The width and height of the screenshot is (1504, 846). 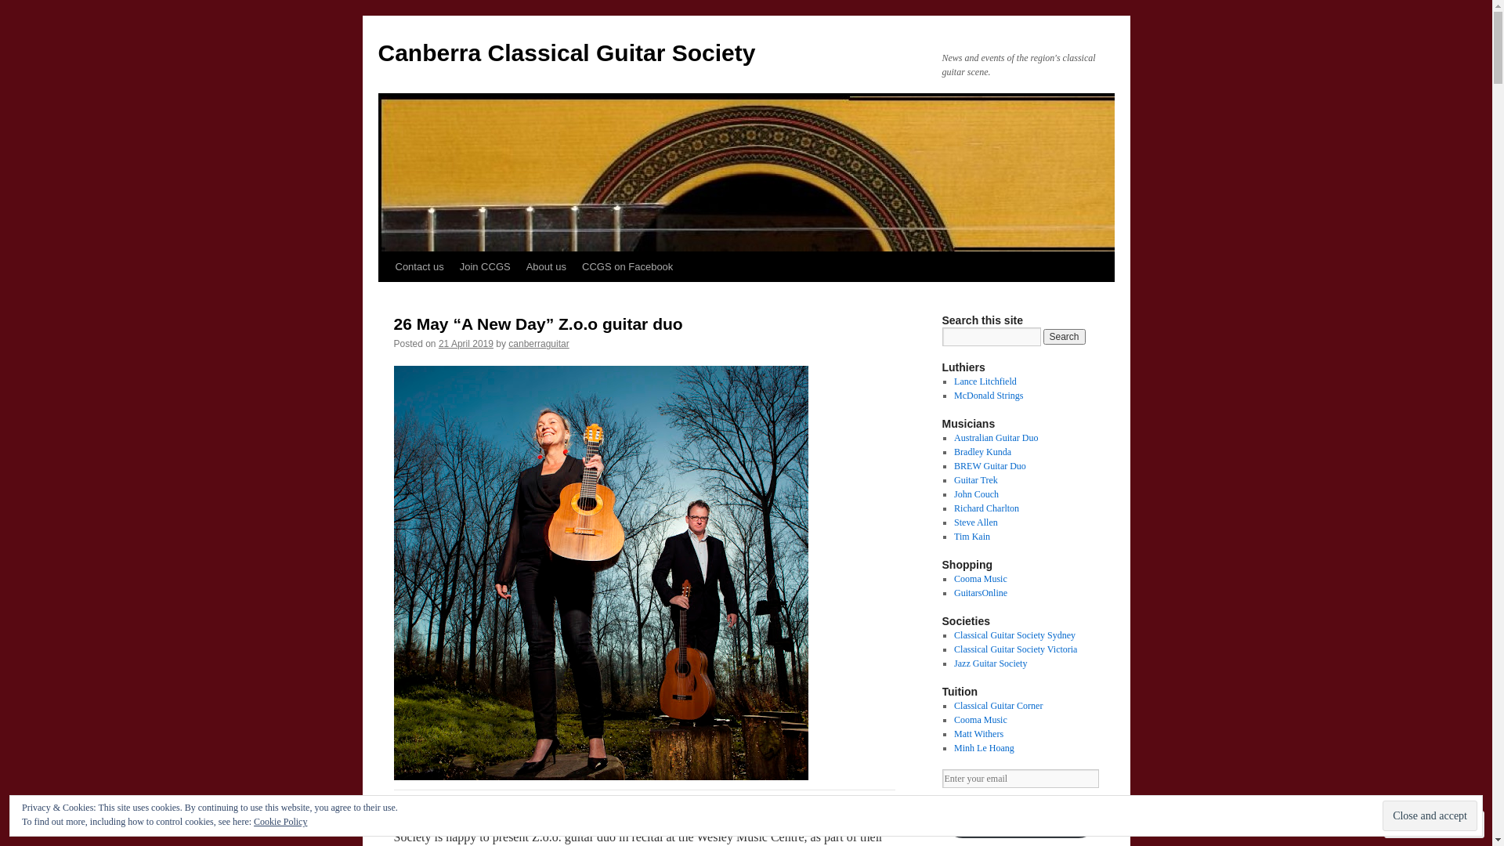 I want to click on John Couch, so click(x=976, y=493).